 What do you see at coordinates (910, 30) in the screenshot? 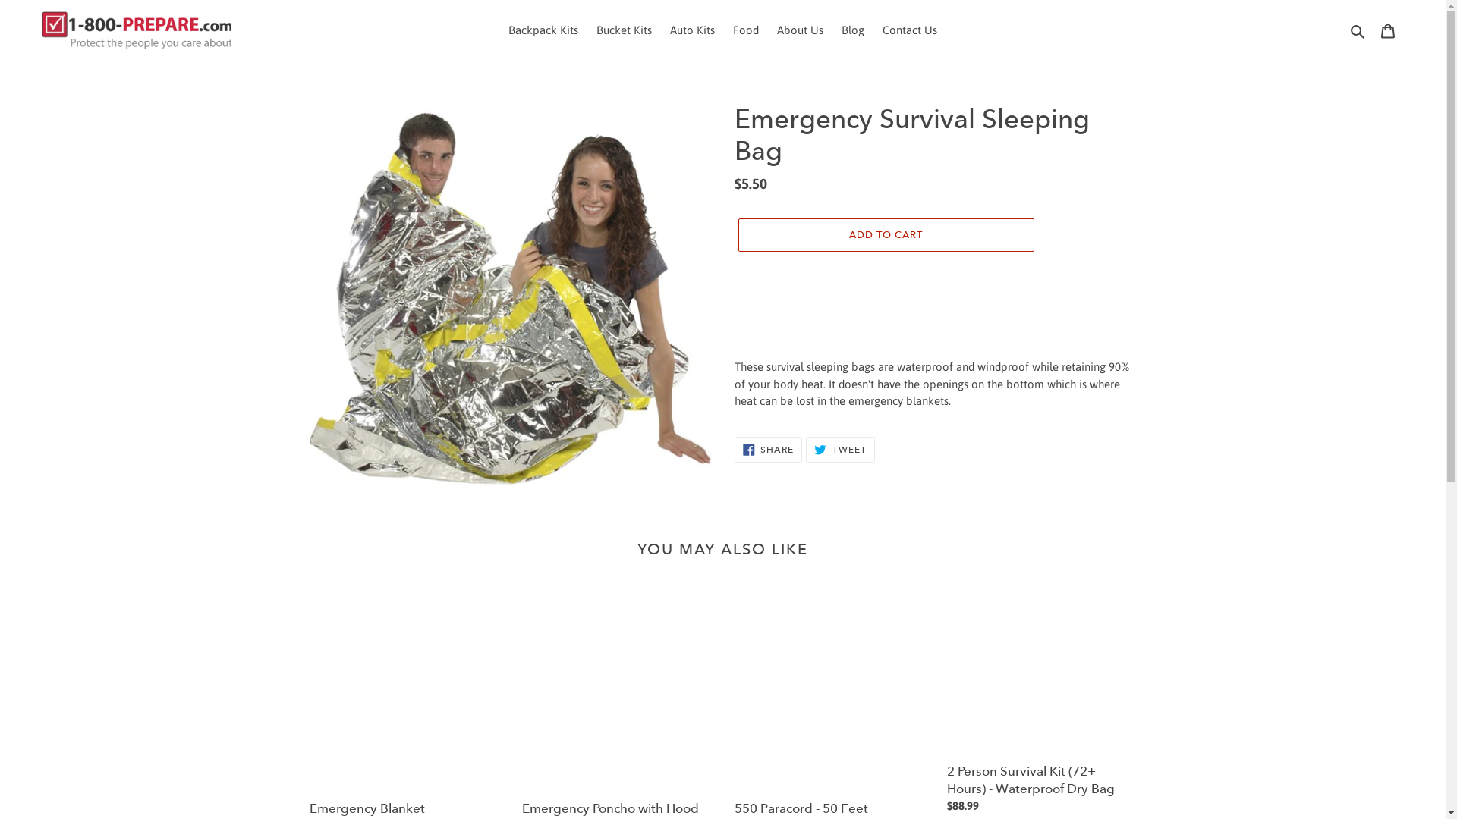
I see `Contact Us` at bounding box center [910, 30].